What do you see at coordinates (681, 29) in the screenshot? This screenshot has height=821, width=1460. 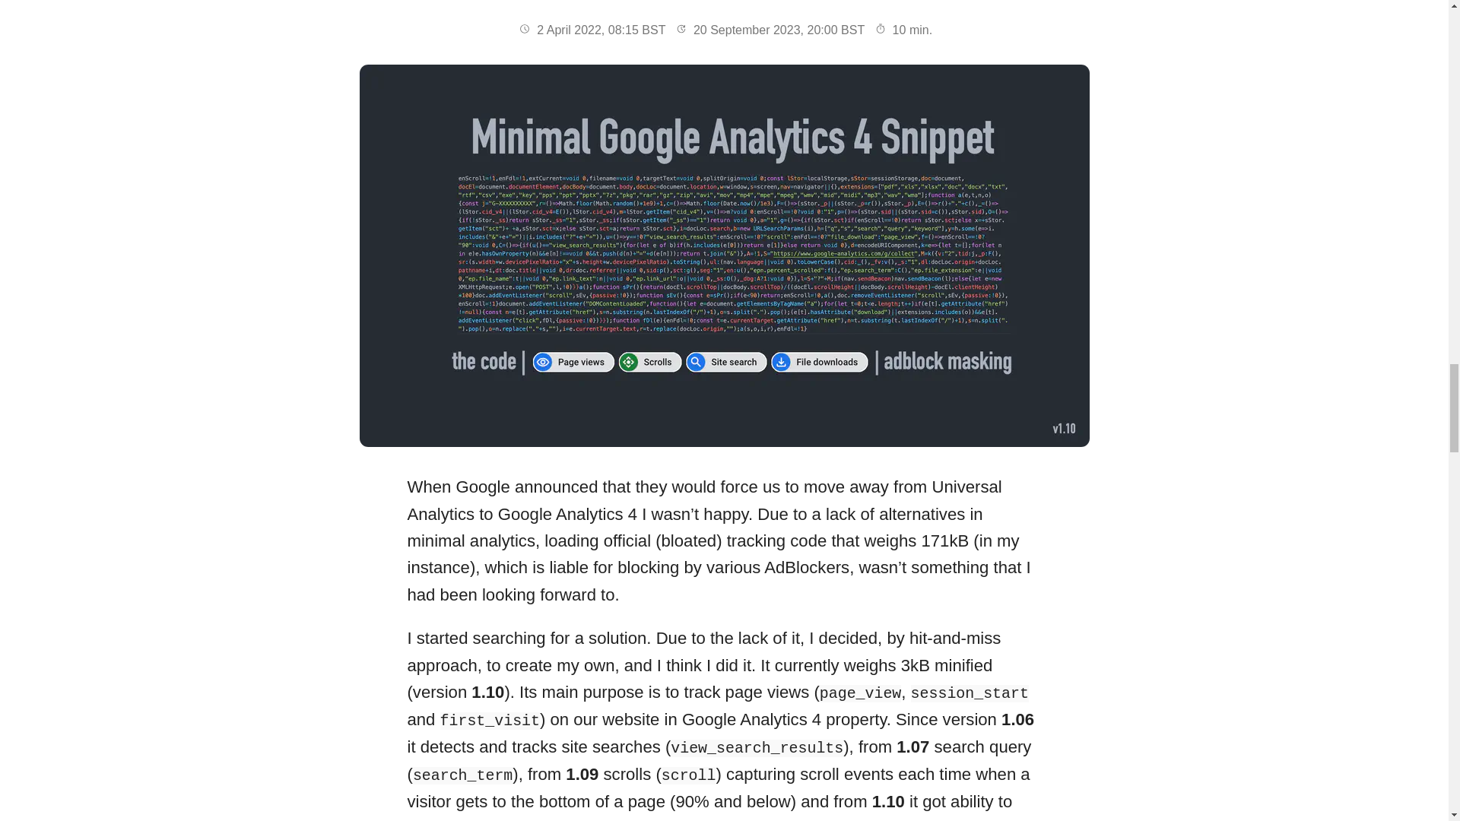 I see `Updated` at bounding box center [681, 29].